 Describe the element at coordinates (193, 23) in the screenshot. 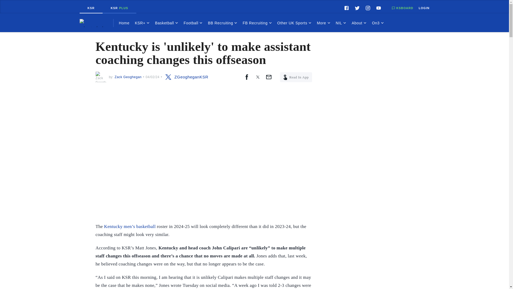

I see `Football` at that location.